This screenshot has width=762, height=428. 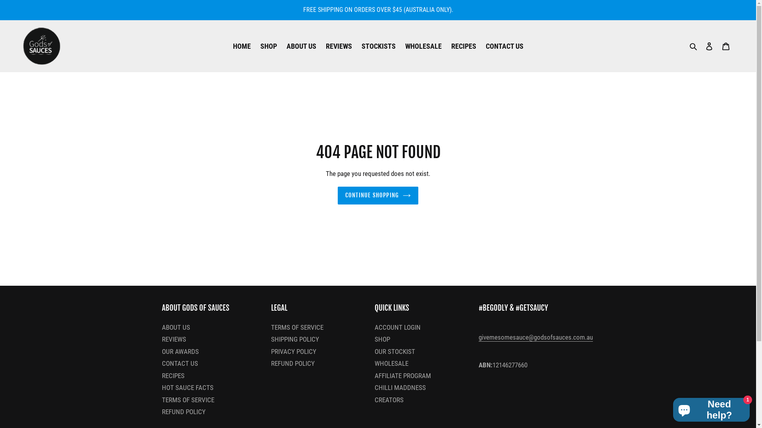 What do you see at coordinates (295, 339) in the screenshot?
I see `SHIPPING POLICY` at bounding box center [295, 339].